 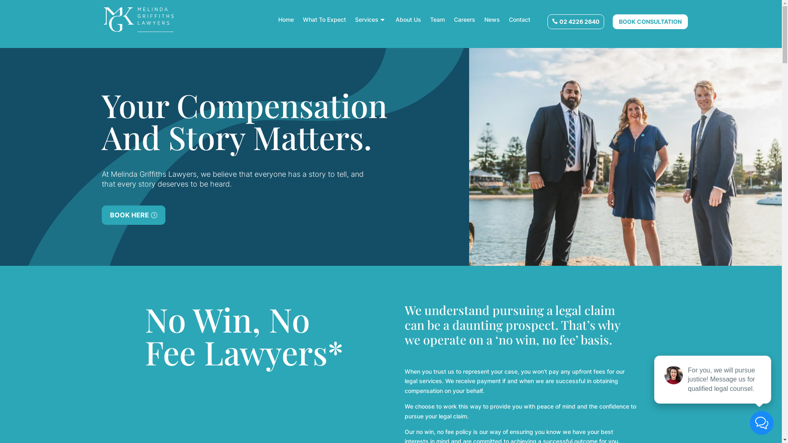 I want to click on About Us, so click(x=408, y=20).